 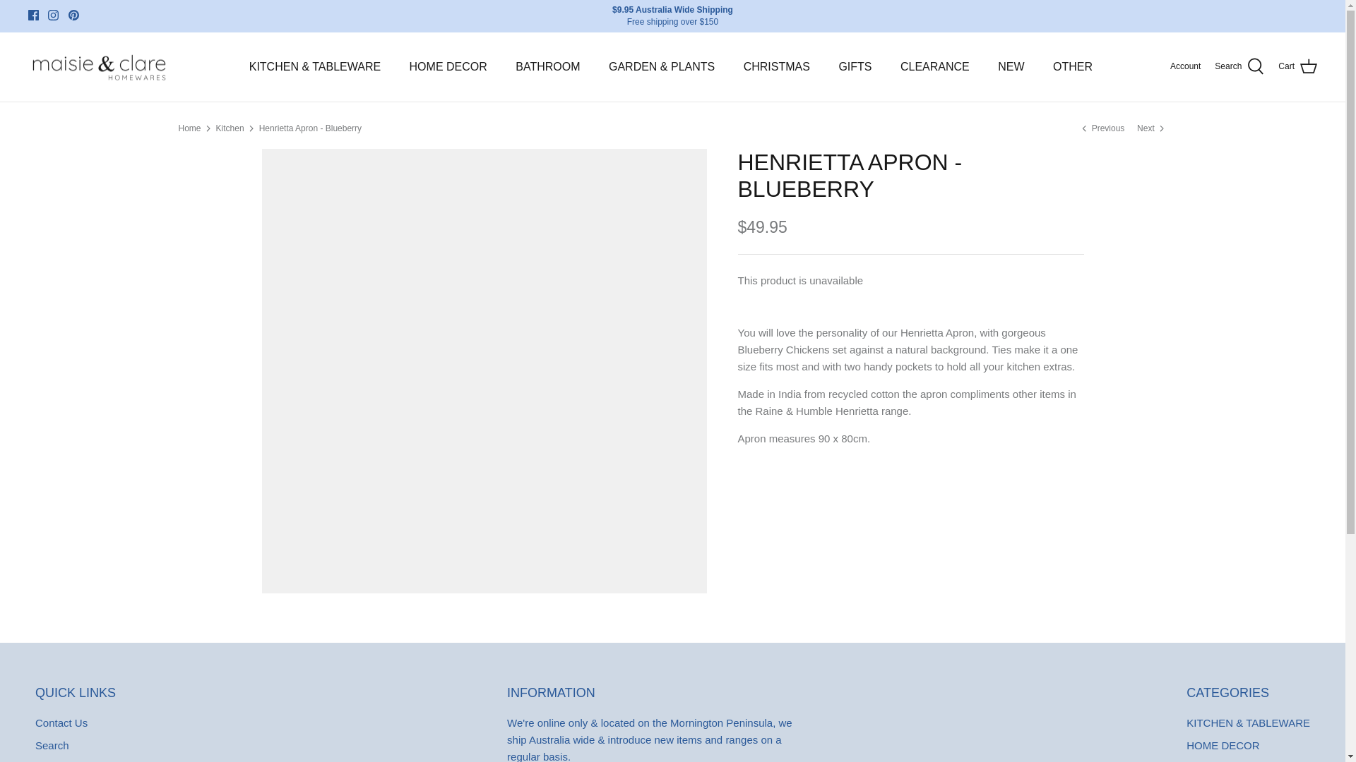 What do you see at coordinates (855, 66) in the screenshot?
I see `GIFTS` at bounding box center [855, 66].